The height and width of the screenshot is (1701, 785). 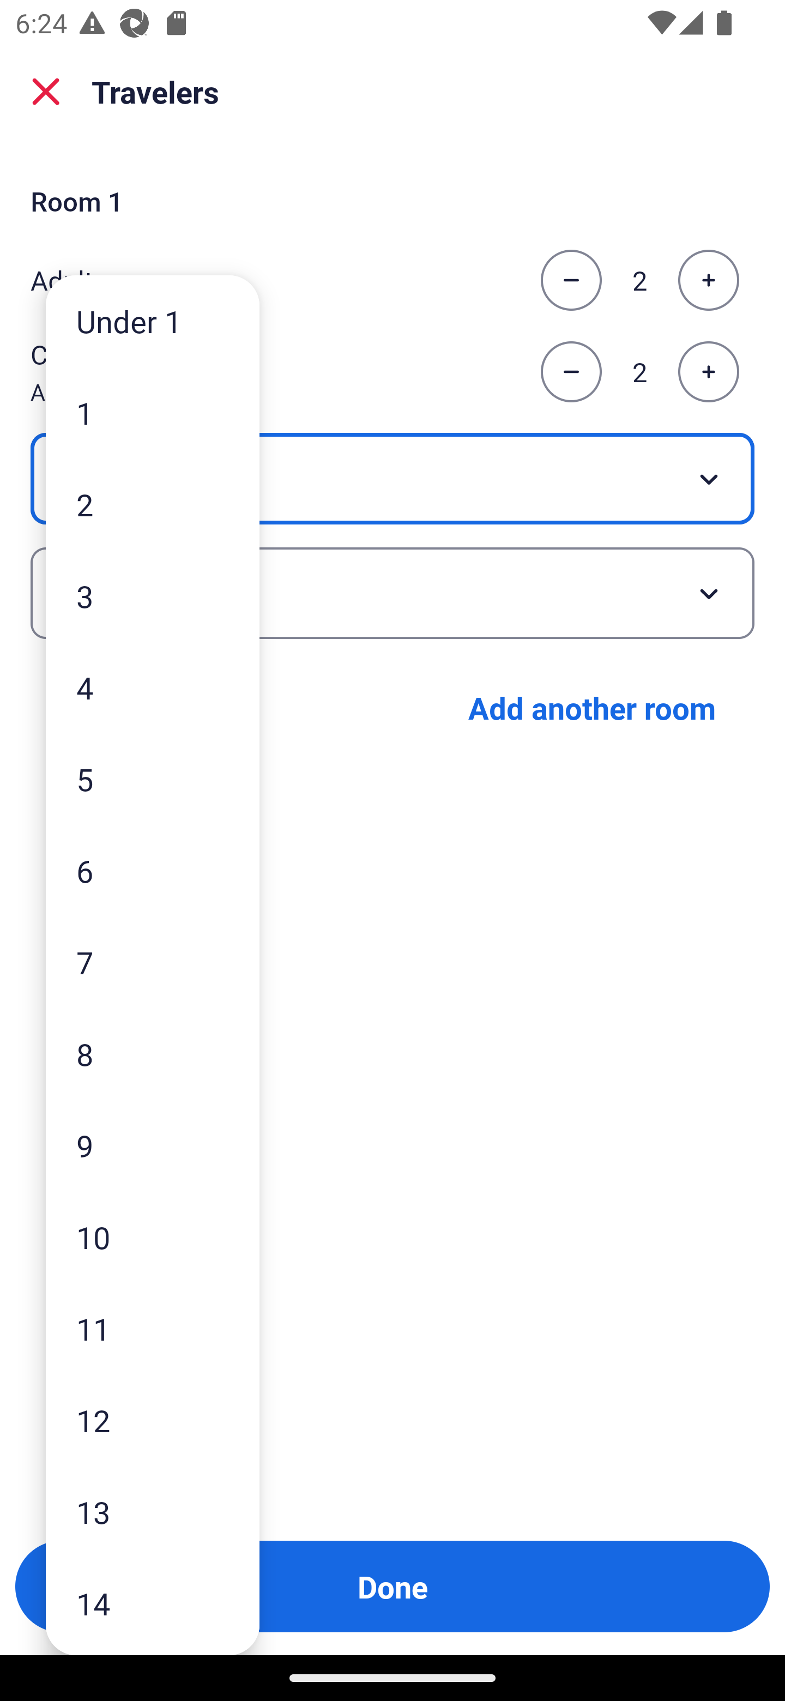 I want to click on 3, so click(x=153, y=595).